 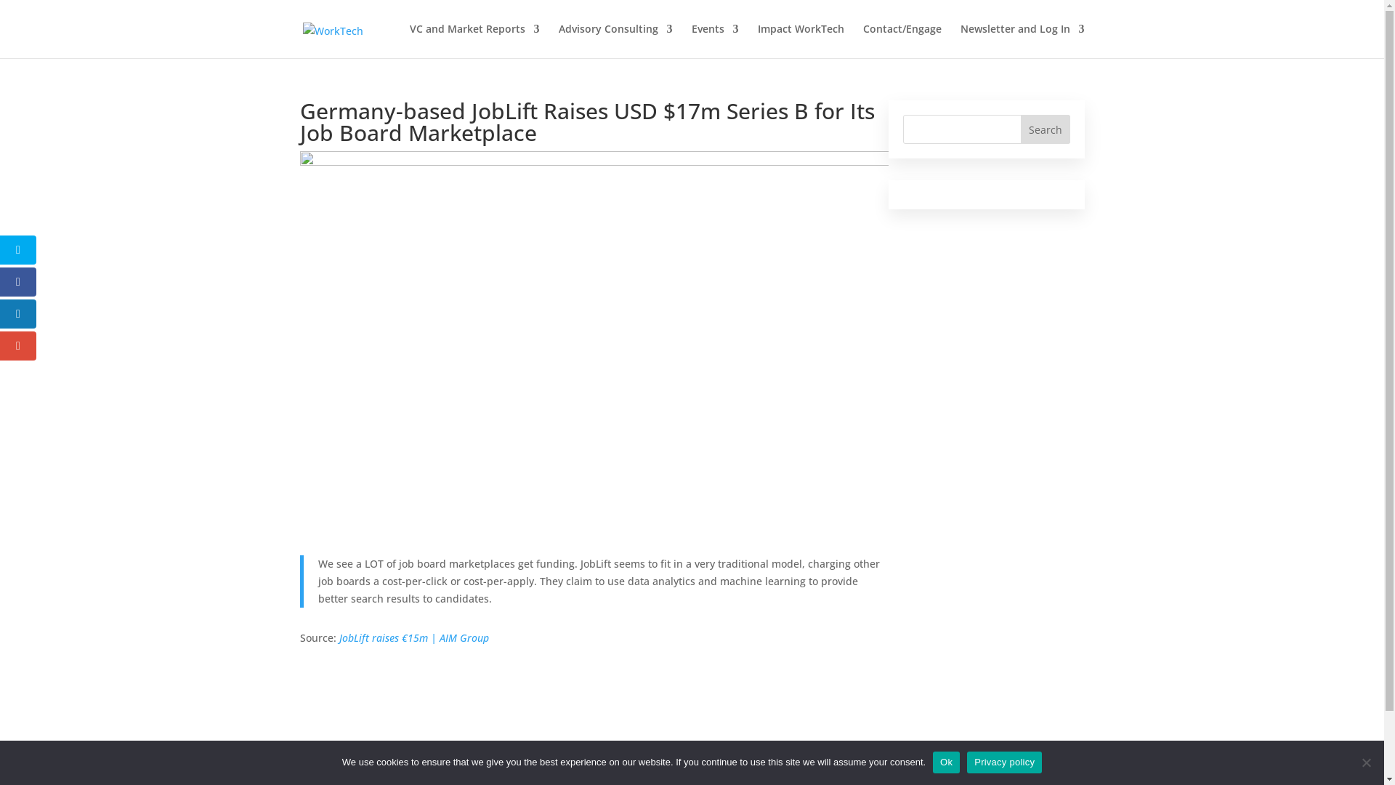 I want to click on Advisory Consulting, so click(x=615, y=41).